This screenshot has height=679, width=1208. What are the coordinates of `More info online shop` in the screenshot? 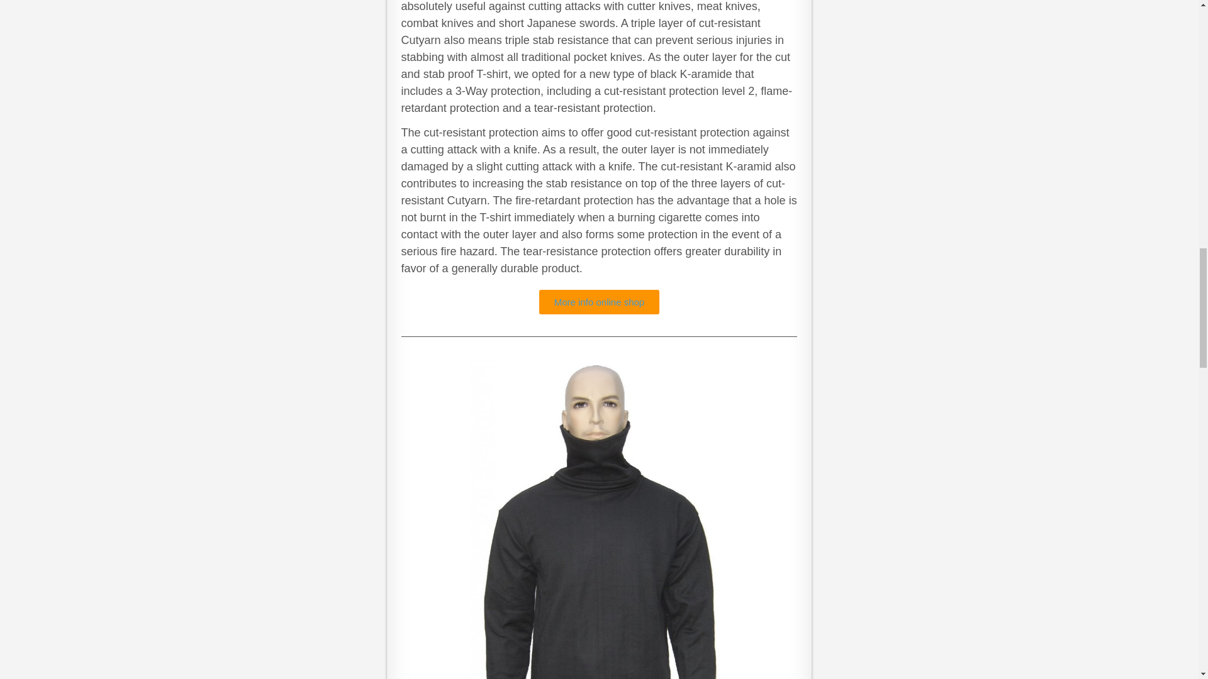 It's located at (599, 302).